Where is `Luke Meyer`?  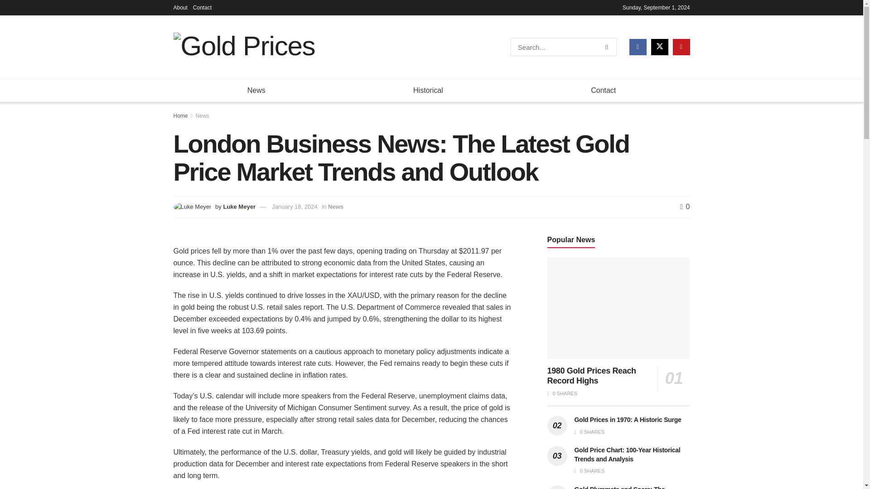
Luke Meyer is located at coordinates (239, 206).